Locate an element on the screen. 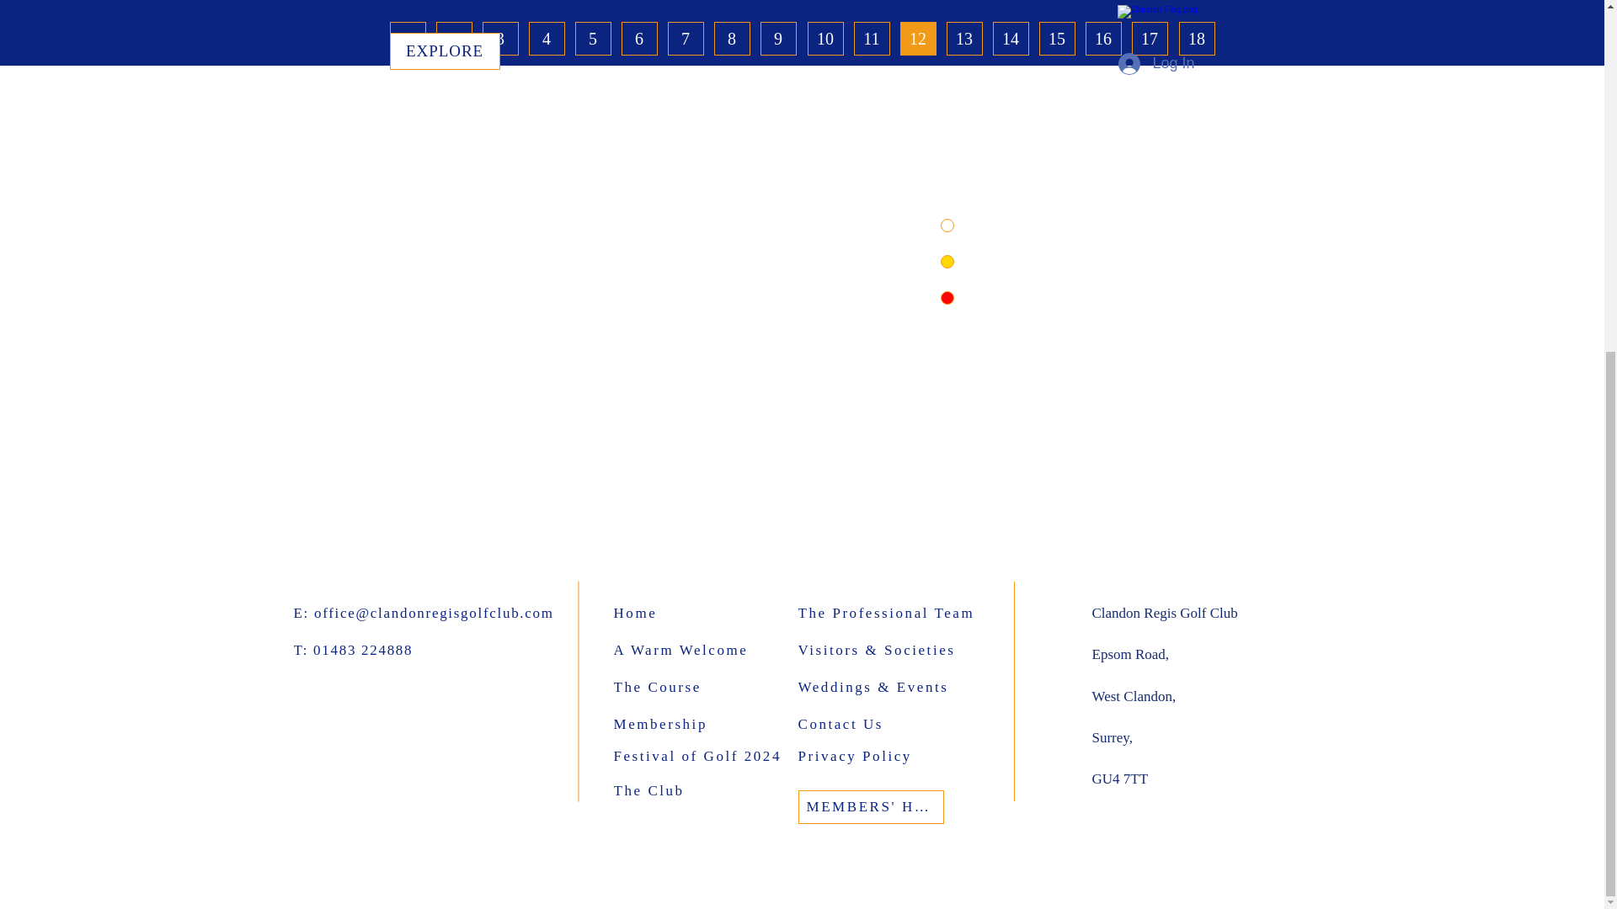 The width and height of the screenshot is (1617, 909). 12 is located at coordinates (917, 38).